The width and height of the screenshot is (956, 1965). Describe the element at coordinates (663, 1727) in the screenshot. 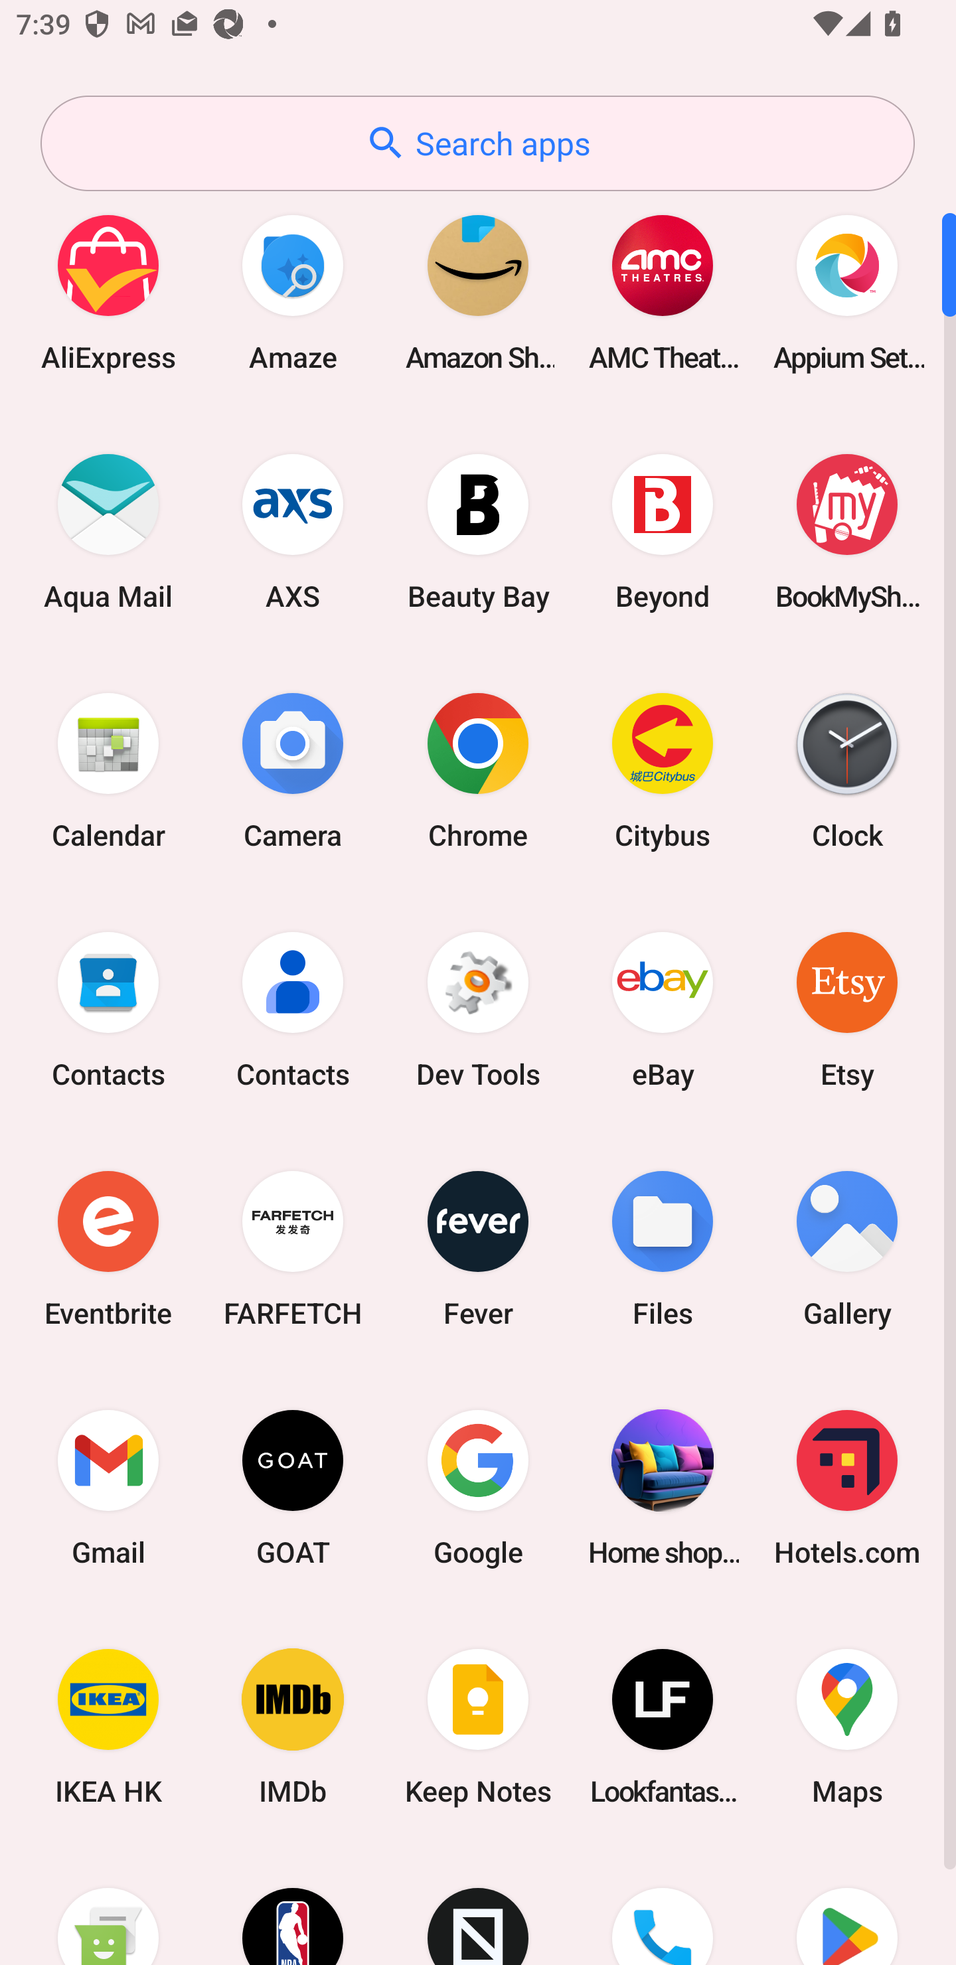

I see `Lookfantastic` at that location.